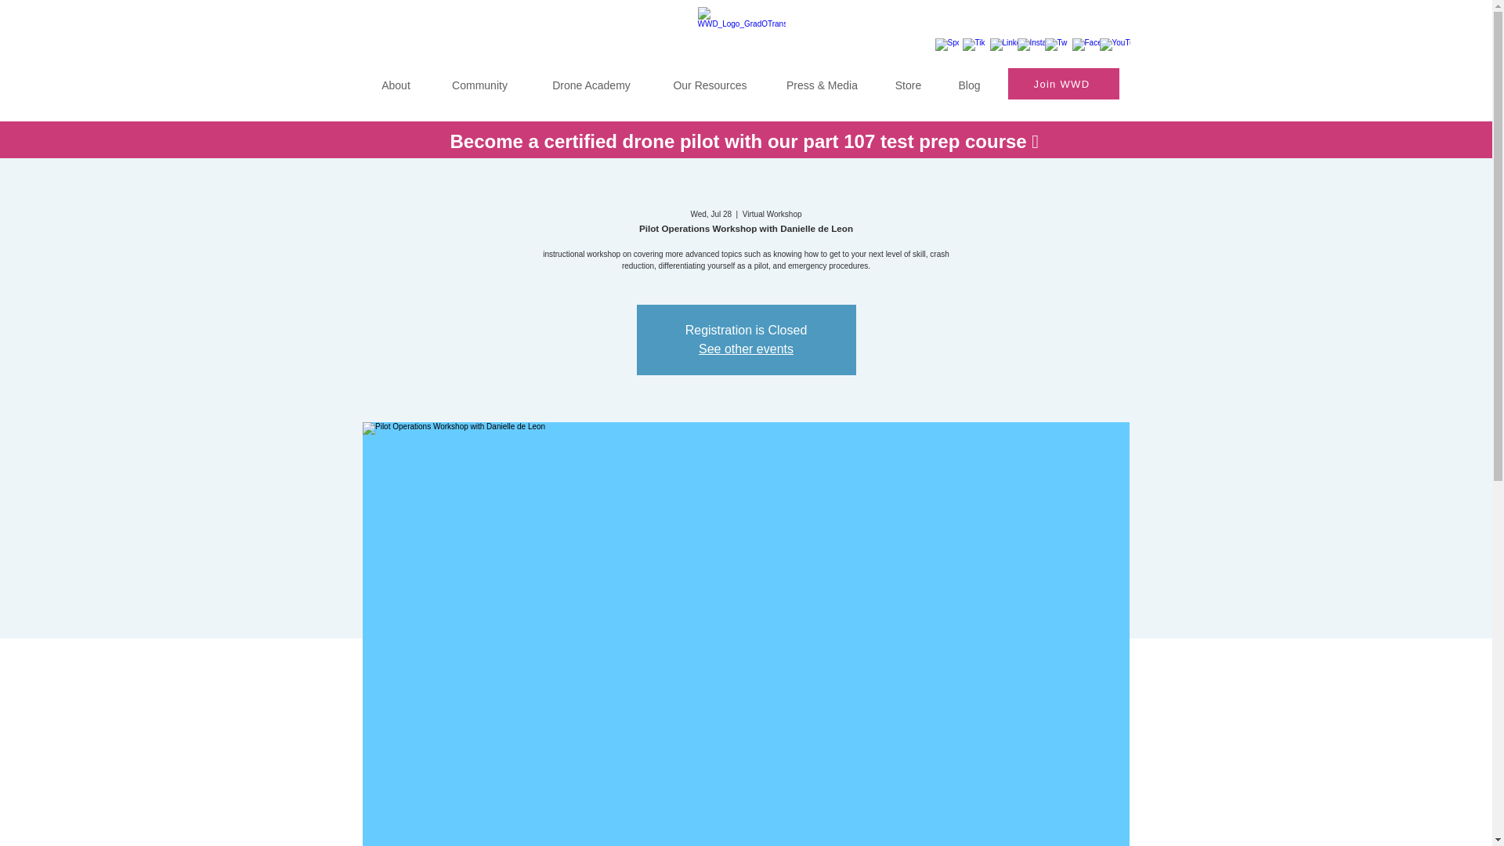 This screenshot has height=846, width=1504. Describe the element at coordinates (970, 78) in the screenshot. I see `Blog` at that location.